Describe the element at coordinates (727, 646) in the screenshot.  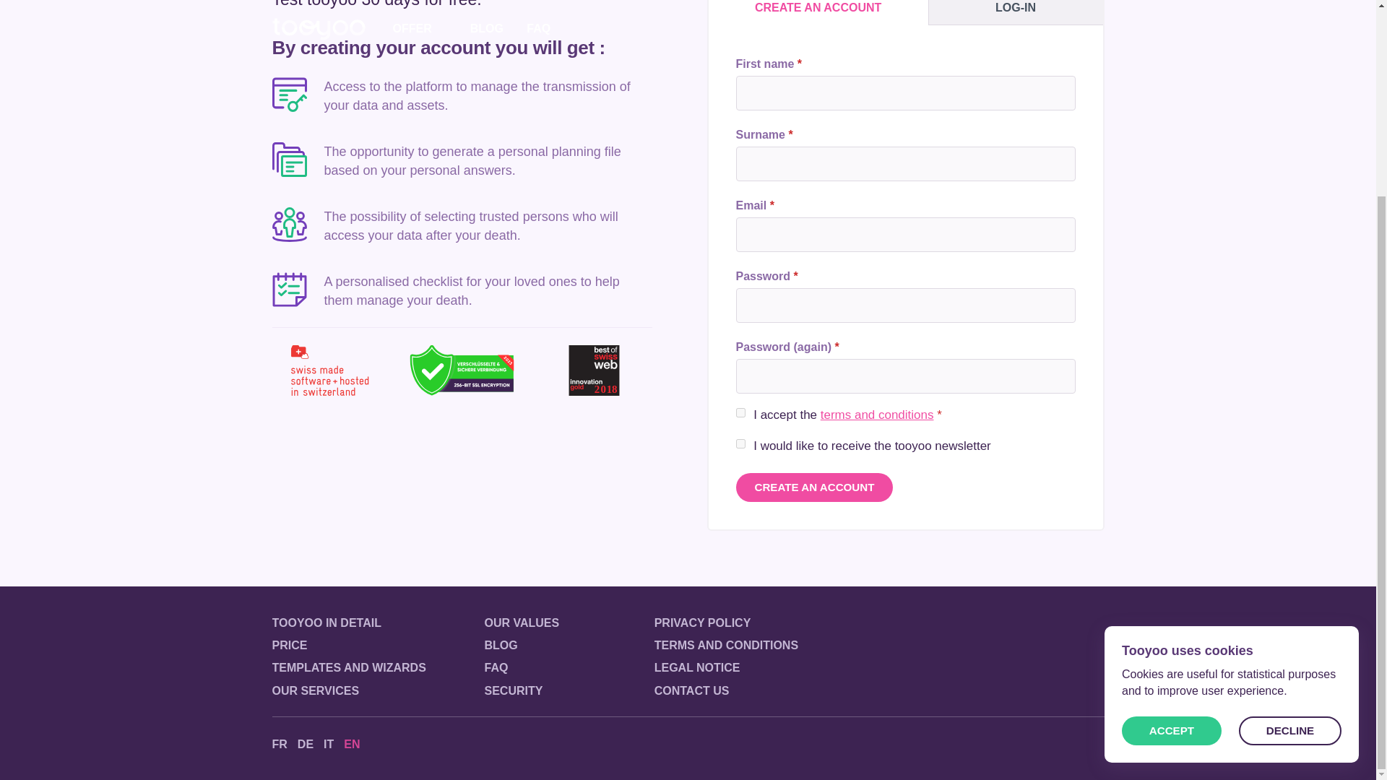
I see `TERMS AND CONDITIONS` at that location.